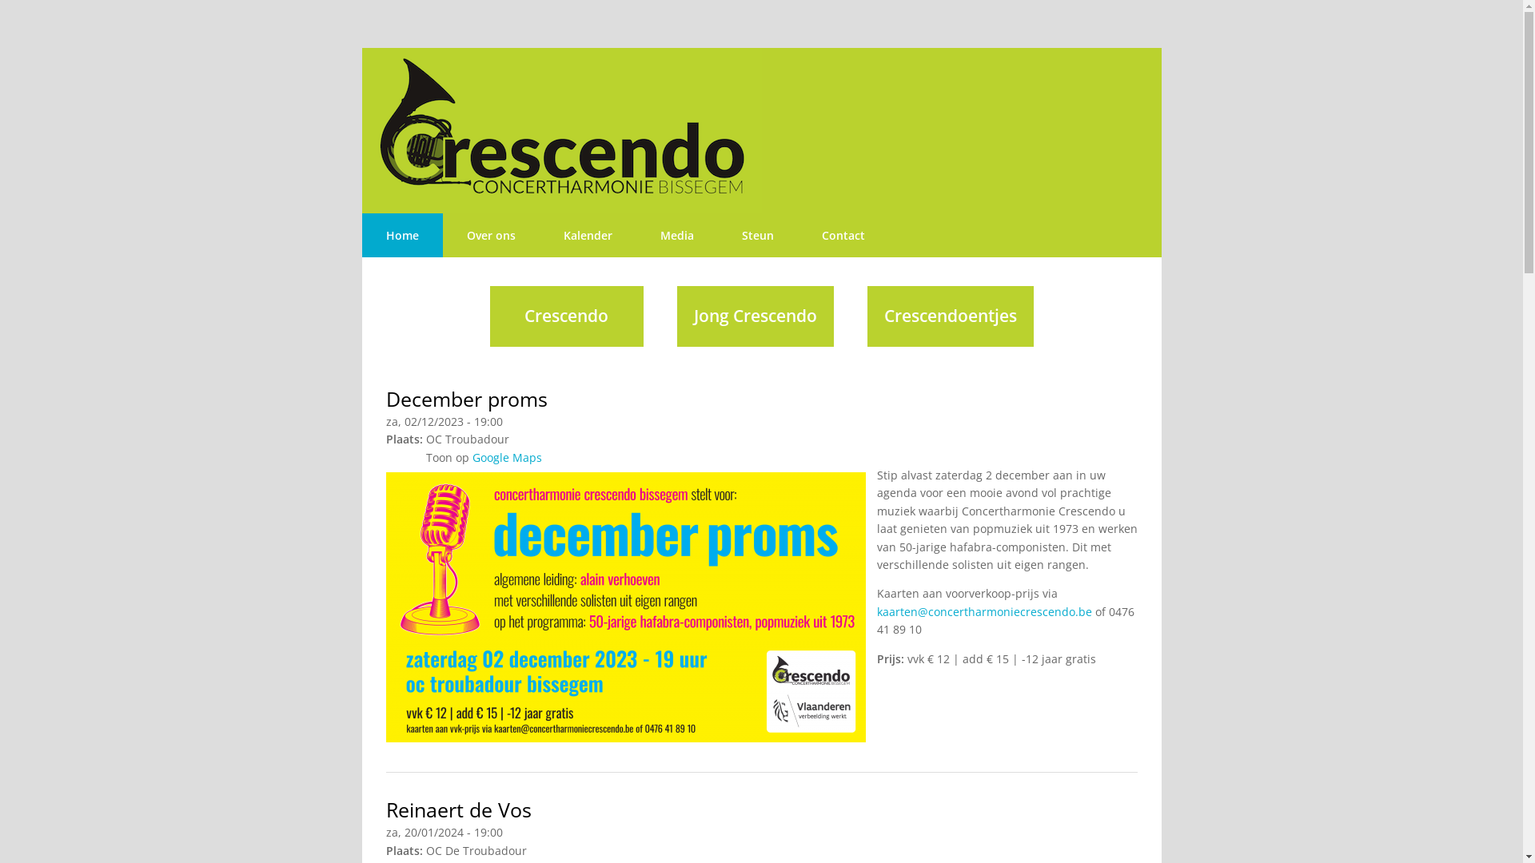 The image size is (1535, 863). What do you see at coordinates (983, 612) in the screenshot?
I see `kaarten@concertharmoniecrescendo.be` at bounding box center [983, 612].